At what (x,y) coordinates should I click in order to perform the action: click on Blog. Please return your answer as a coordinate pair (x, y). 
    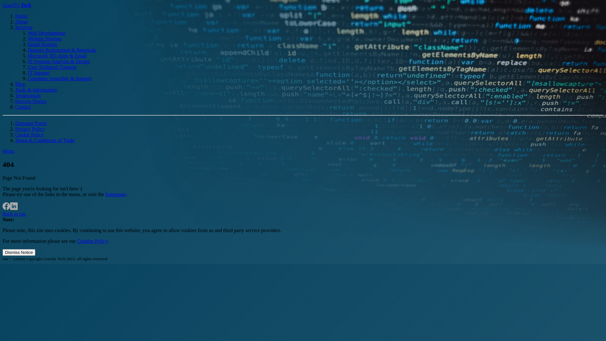
    Looking at the image, I should click on (20, 84).